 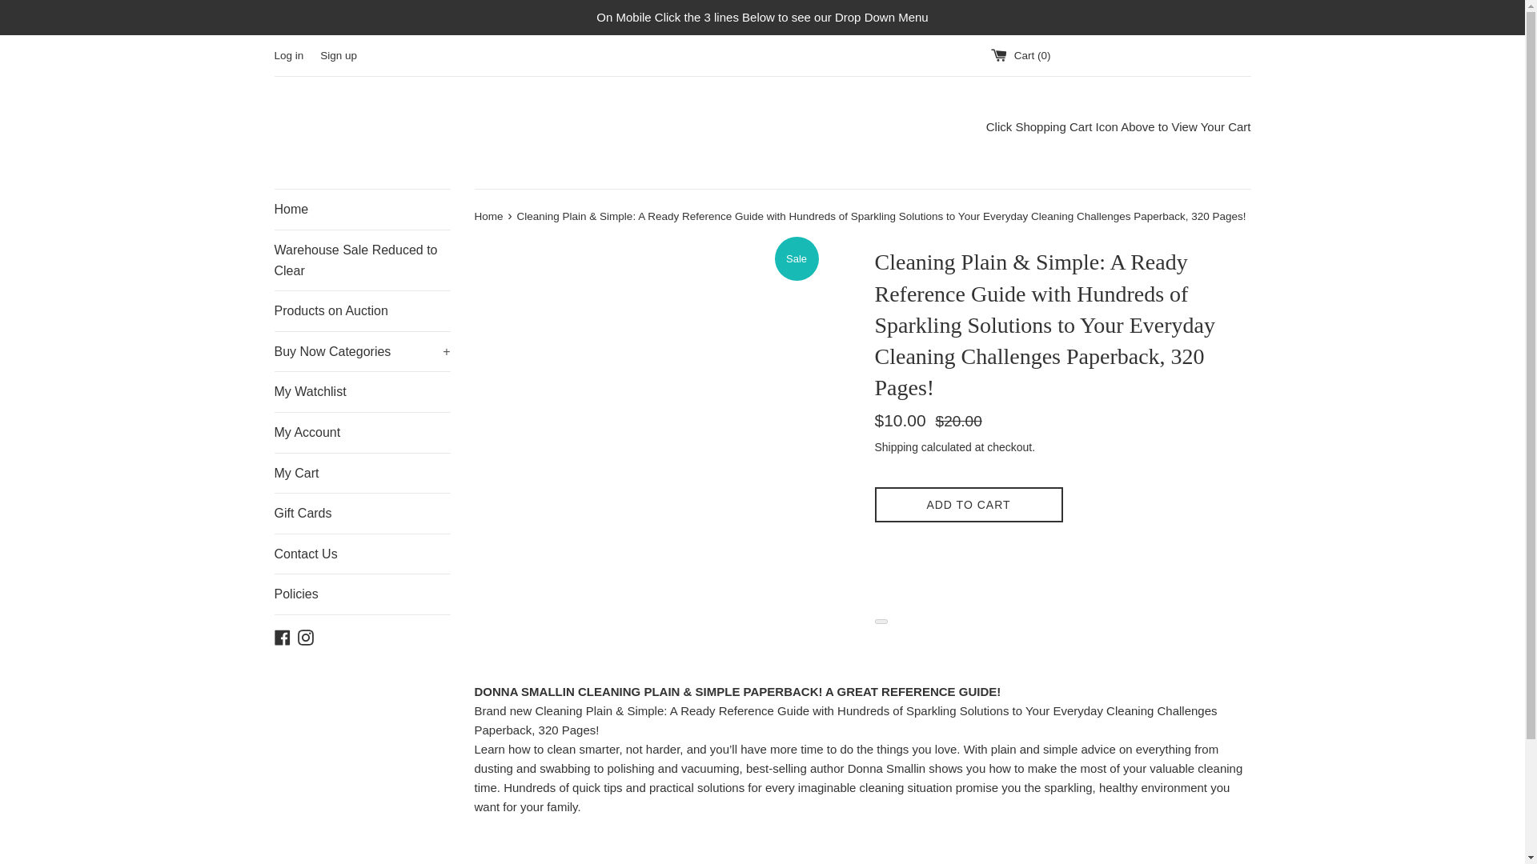 I want to click on My Watchlist, so click(x=362, y=392).